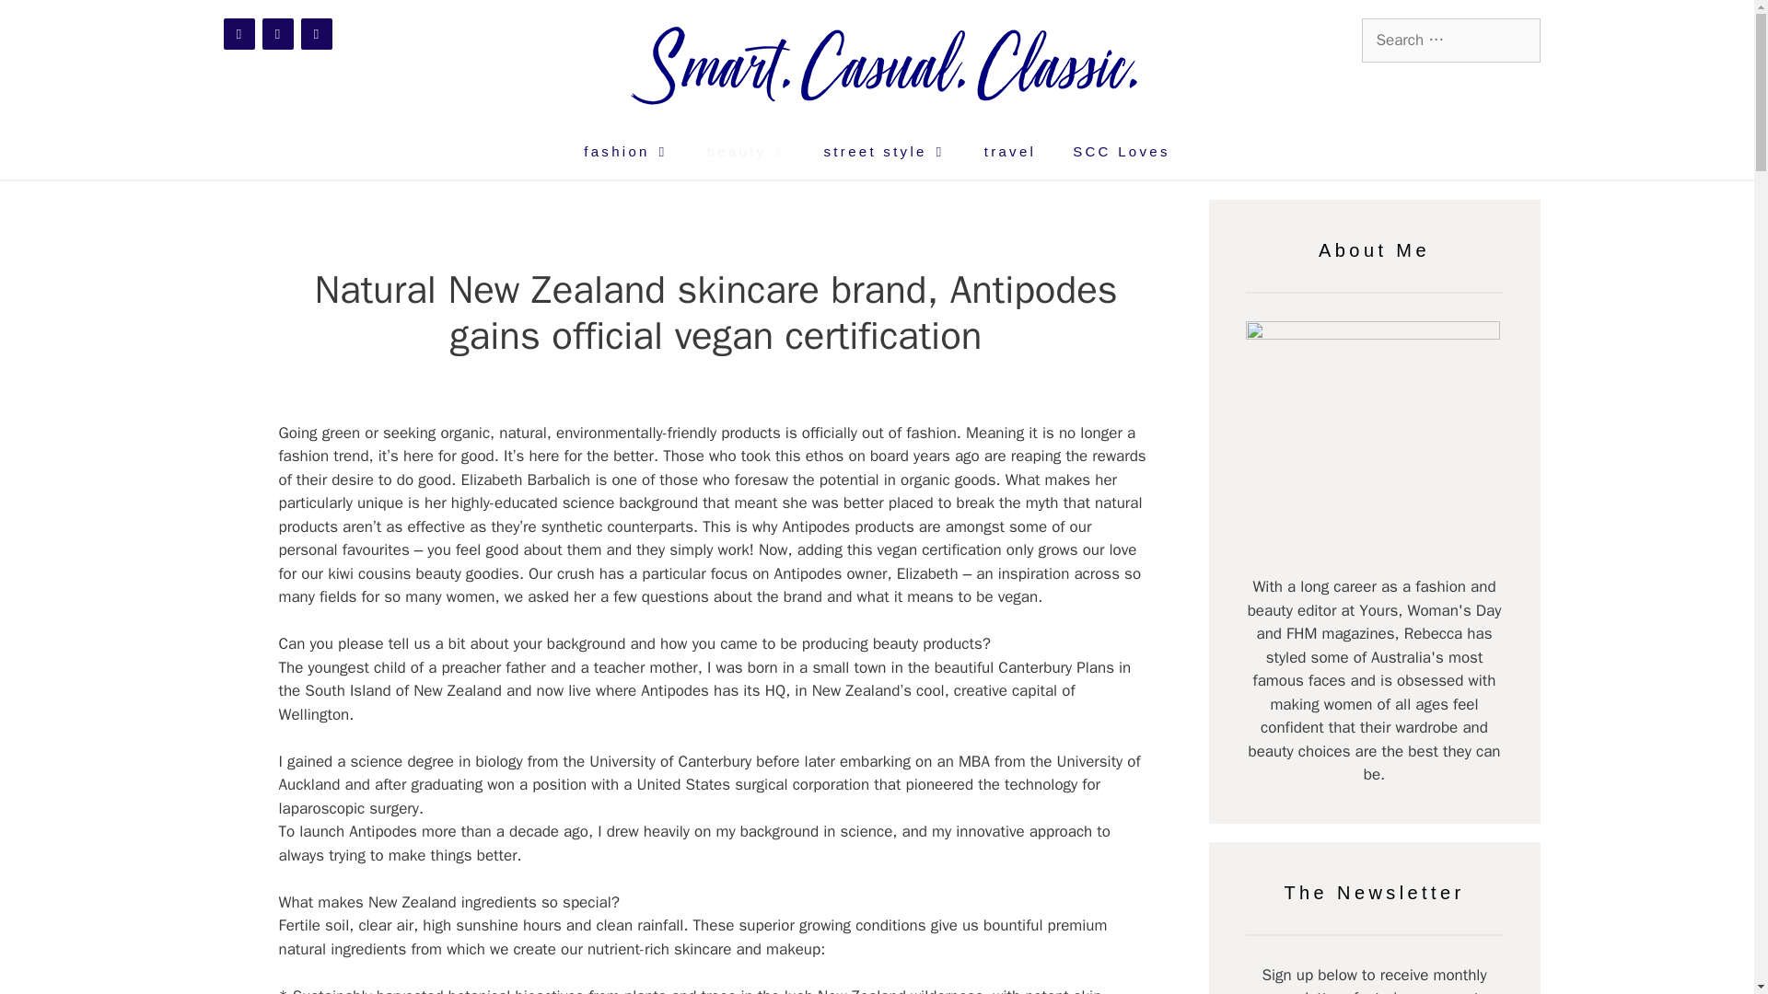 The image size is (1768, 994). What do you see at coordinates (1121, 152) in the screenshot?
I see `SCC Loves` at bounding box center [1121, 152].